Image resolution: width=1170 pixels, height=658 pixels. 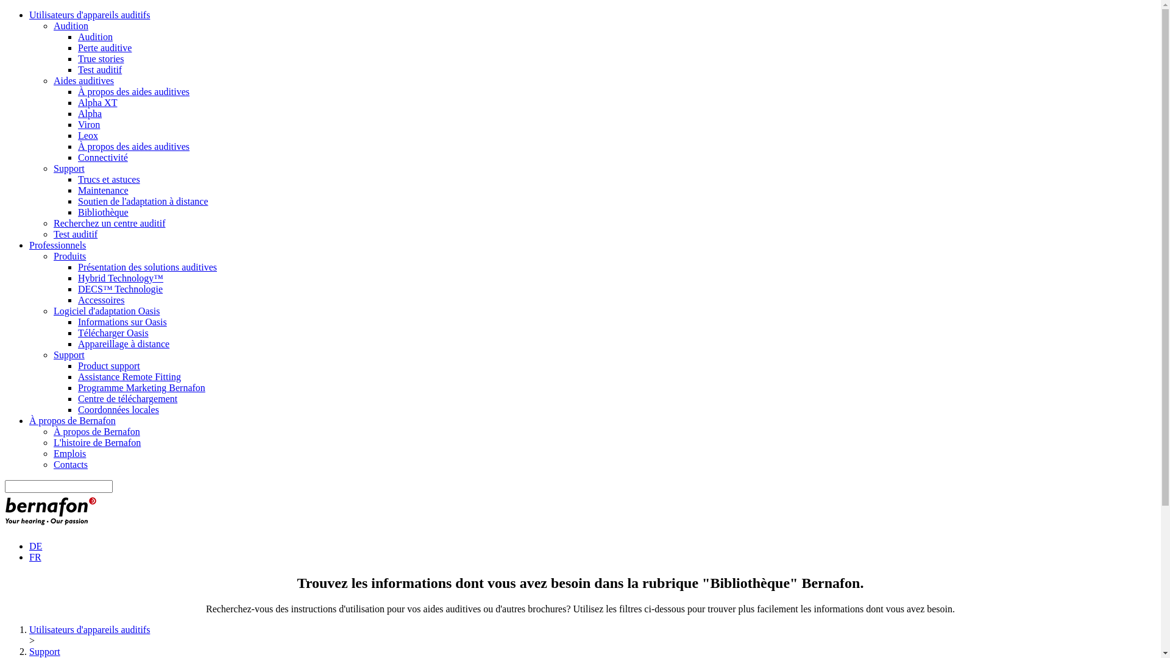 I want to click on Audition, so click(x=71, y=26).